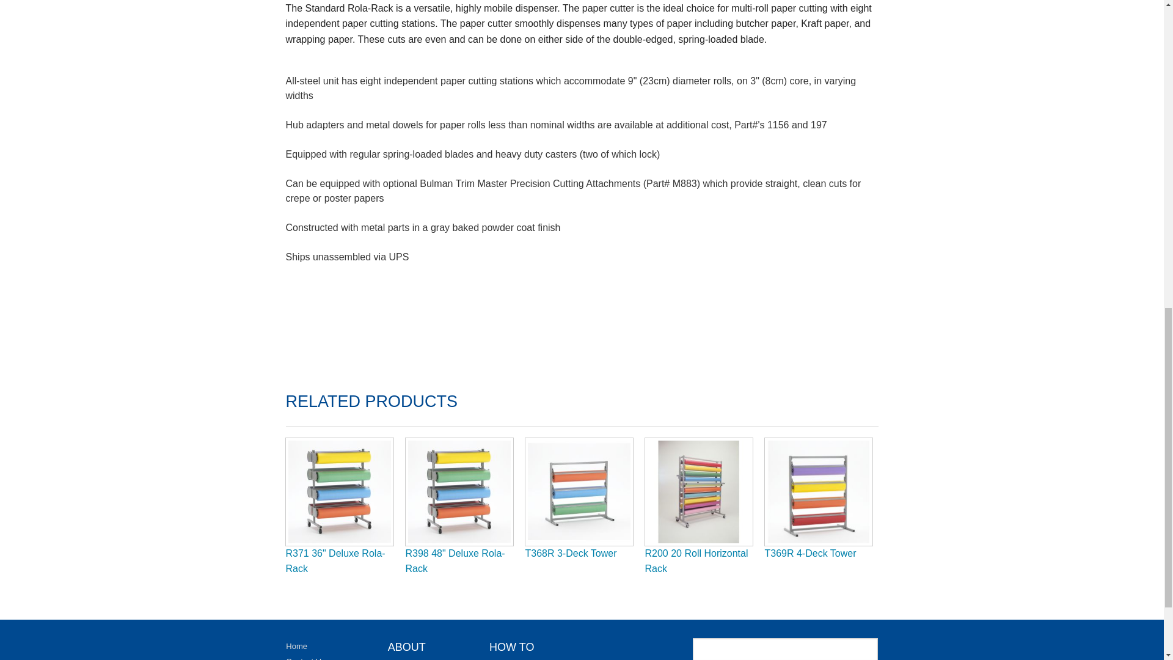 The height and width of the screenshot is (660, 1173). I want to click on Home, so click(297, 645).